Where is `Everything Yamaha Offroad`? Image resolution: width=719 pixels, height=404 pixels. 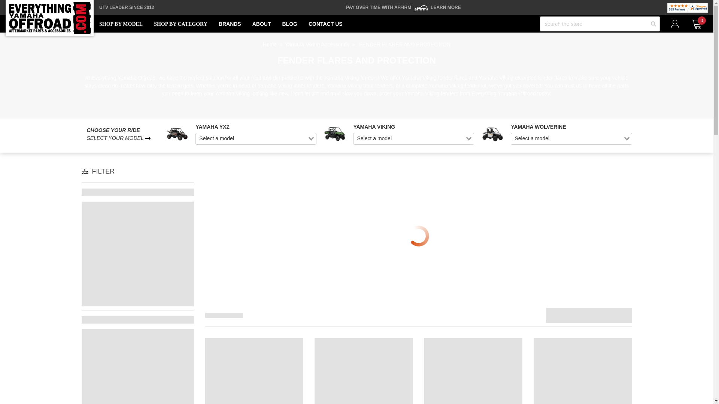
Everything Yamaha Offroad is located at coordinates (49, 18).